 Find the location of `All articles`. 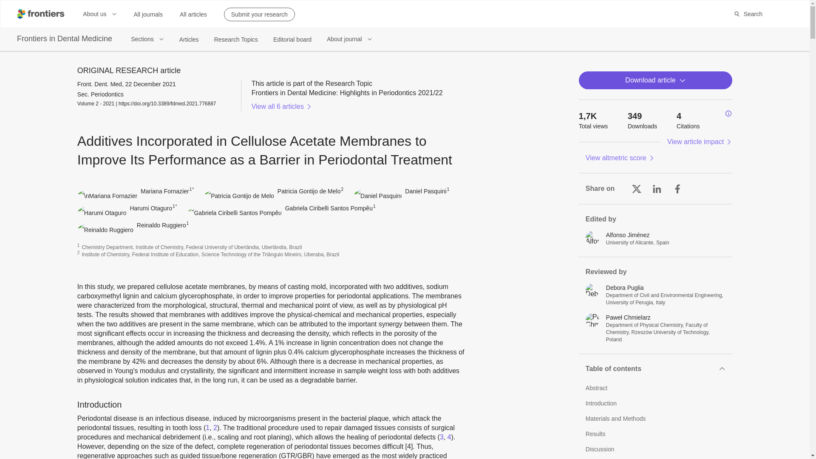

All articles is located at coordinates (193, 14).